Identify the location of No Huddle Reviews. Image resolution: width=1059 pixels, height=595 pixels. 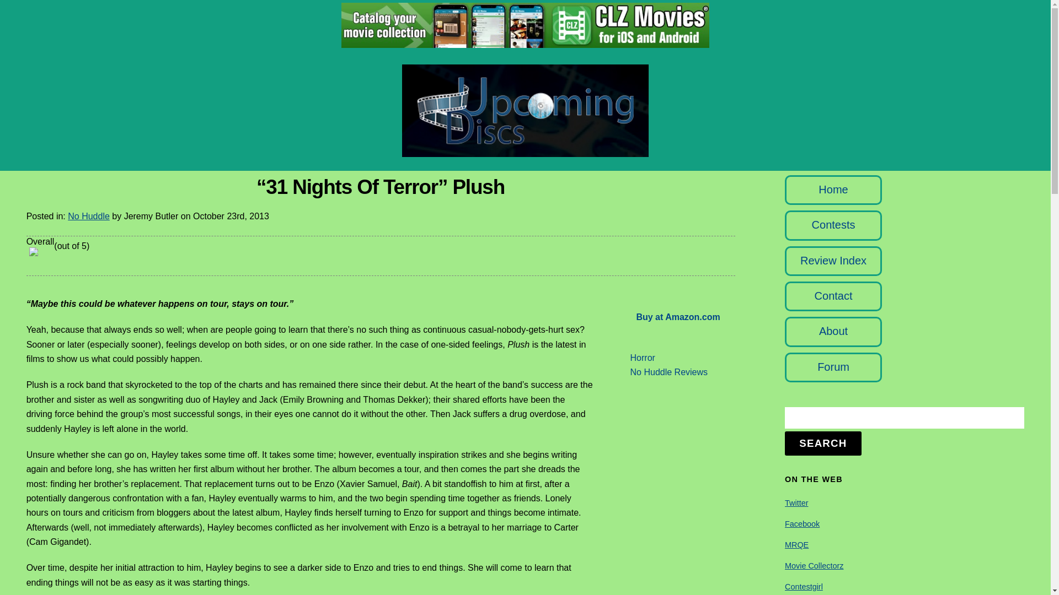
(669, 372).